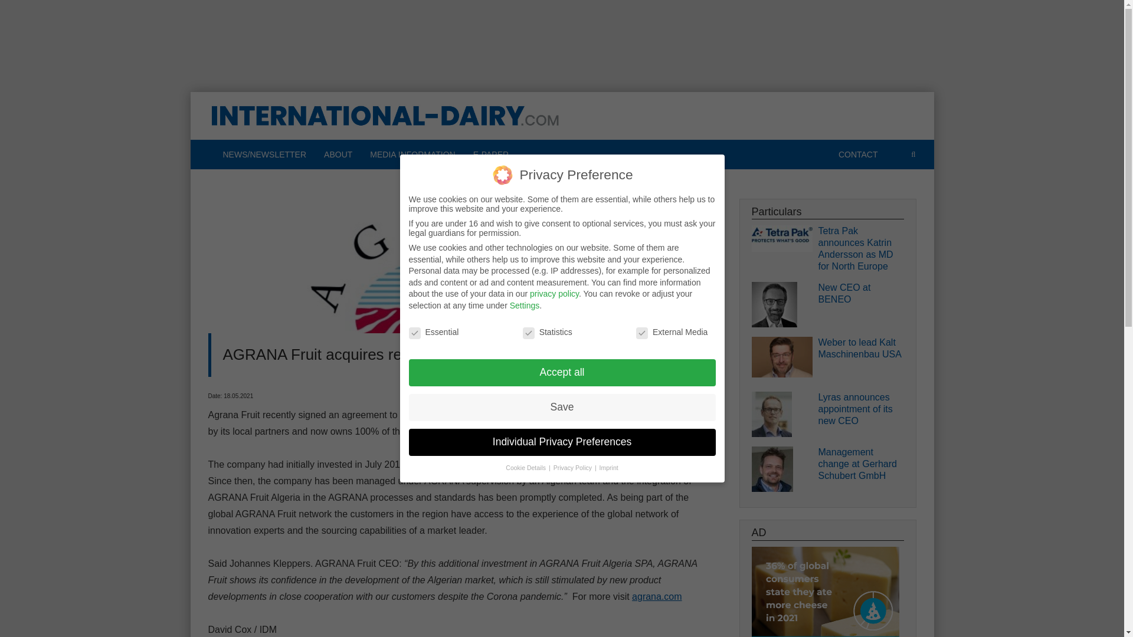 Image resolution: width=1133 pixels, height=637 pixels. Describe the element at coordinates (412, 155) in the screenshot. I see `MEDIA INFORMATION` at that location.